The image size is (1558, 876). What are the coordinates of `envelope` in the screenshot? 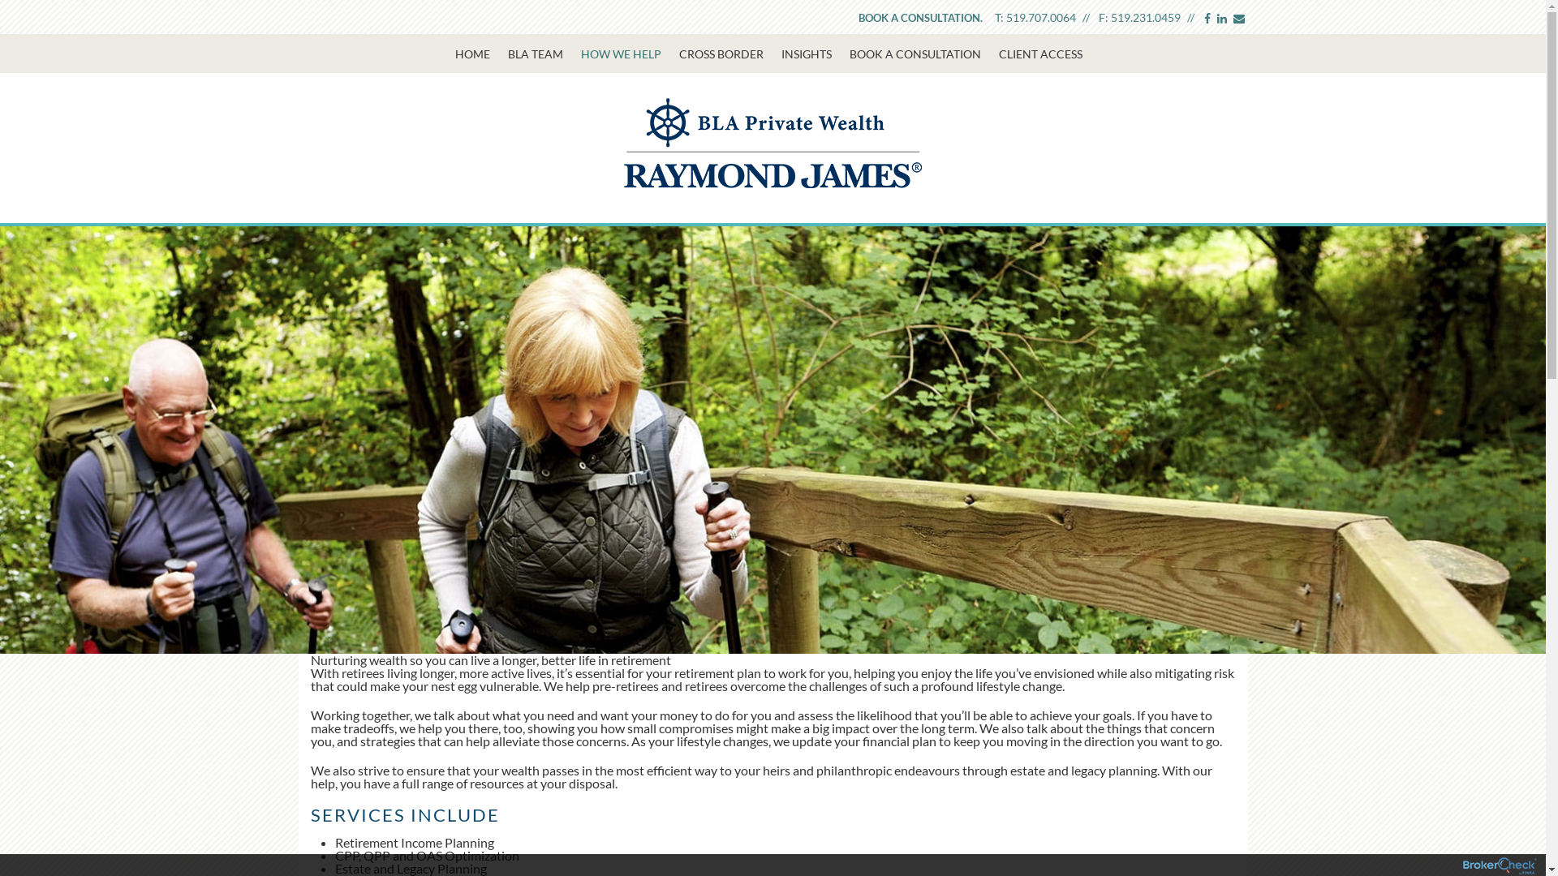 It's located at (1239, 18).